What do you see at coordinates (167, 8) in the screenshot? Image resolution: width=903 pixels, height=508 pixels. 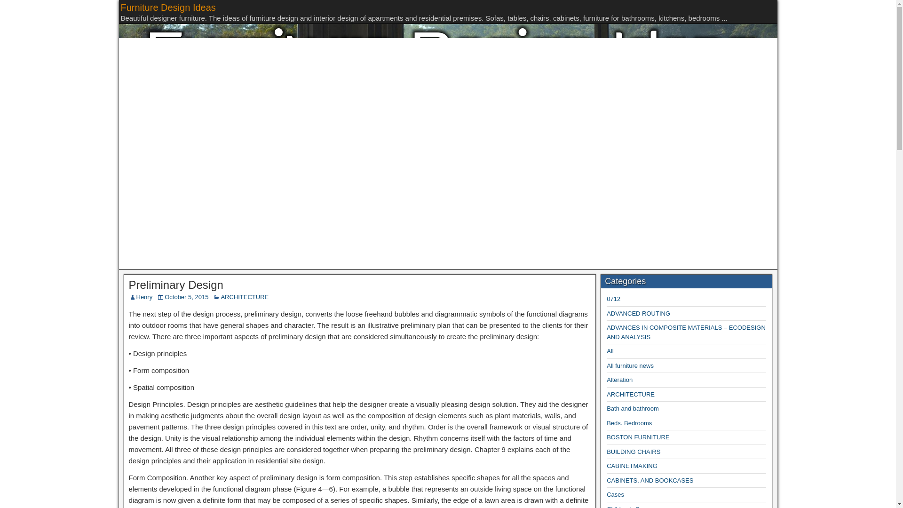 I see `Furniture Design Ideas` at bounding box center [167, 8].